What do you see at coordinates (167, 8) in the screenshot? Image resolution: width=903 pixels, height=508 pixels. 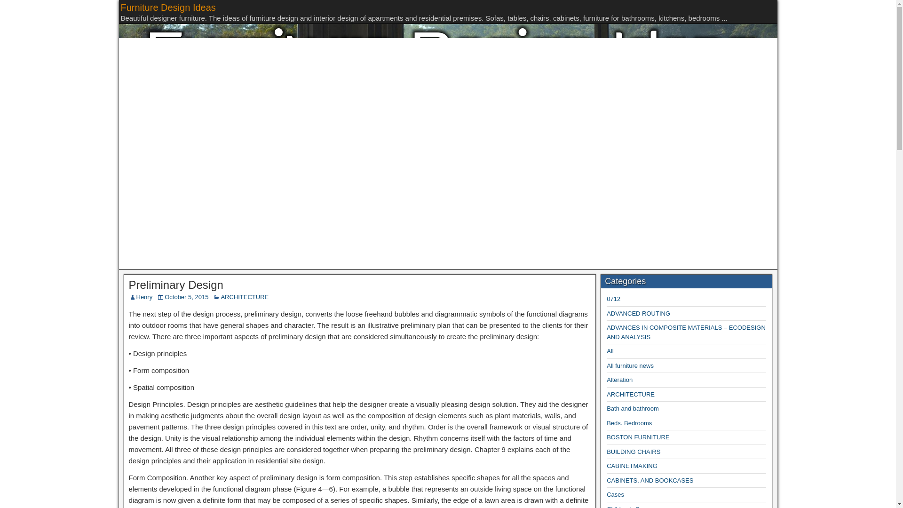 I see `Furniture Design Ideas` at bounding box center [167, 8].